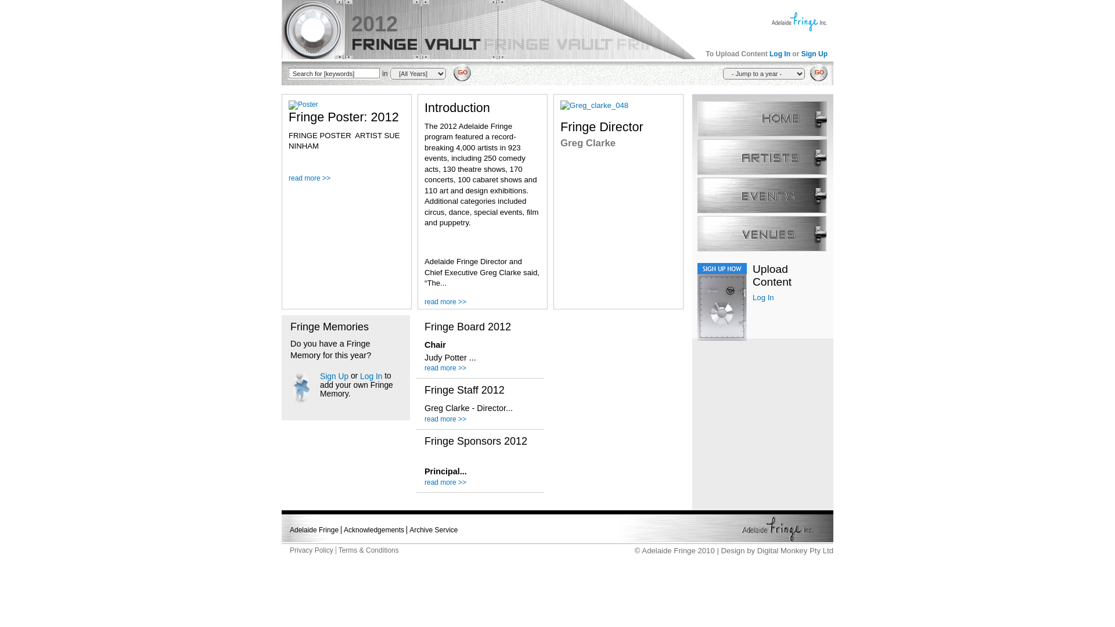 The width and height of the screenshot is (1115, 627). What do you see at coordinates (445, 368) in the screenshot?
I see `read more >>` at bounding box center [445, 368].